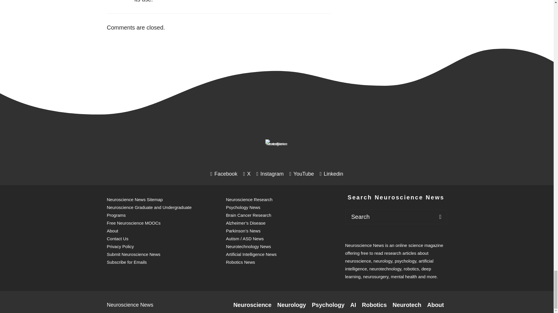  I want to click on Psychology Research Articles, so click(328, 305).